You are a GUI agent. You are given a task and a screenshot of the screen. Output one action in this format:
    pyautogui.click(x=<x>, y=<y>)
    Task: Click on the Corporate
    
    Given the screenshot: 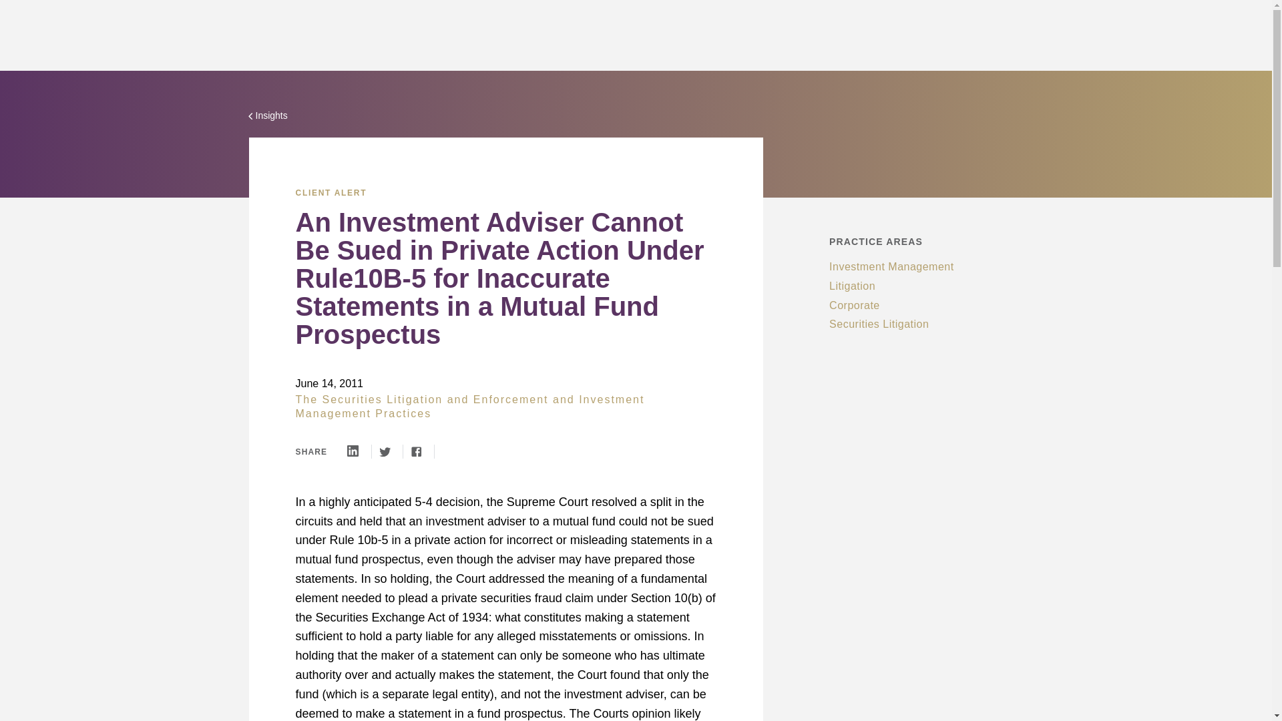 What is the action you would take?
    pyautogui.click(x=855, y=305)
    